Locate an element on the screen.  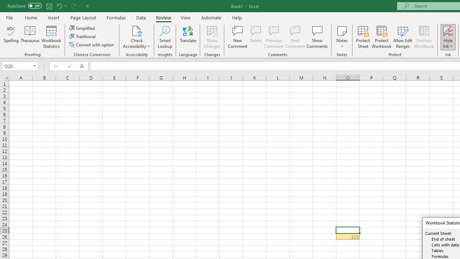
Check Accessibility is located at coordinates (137, 37).